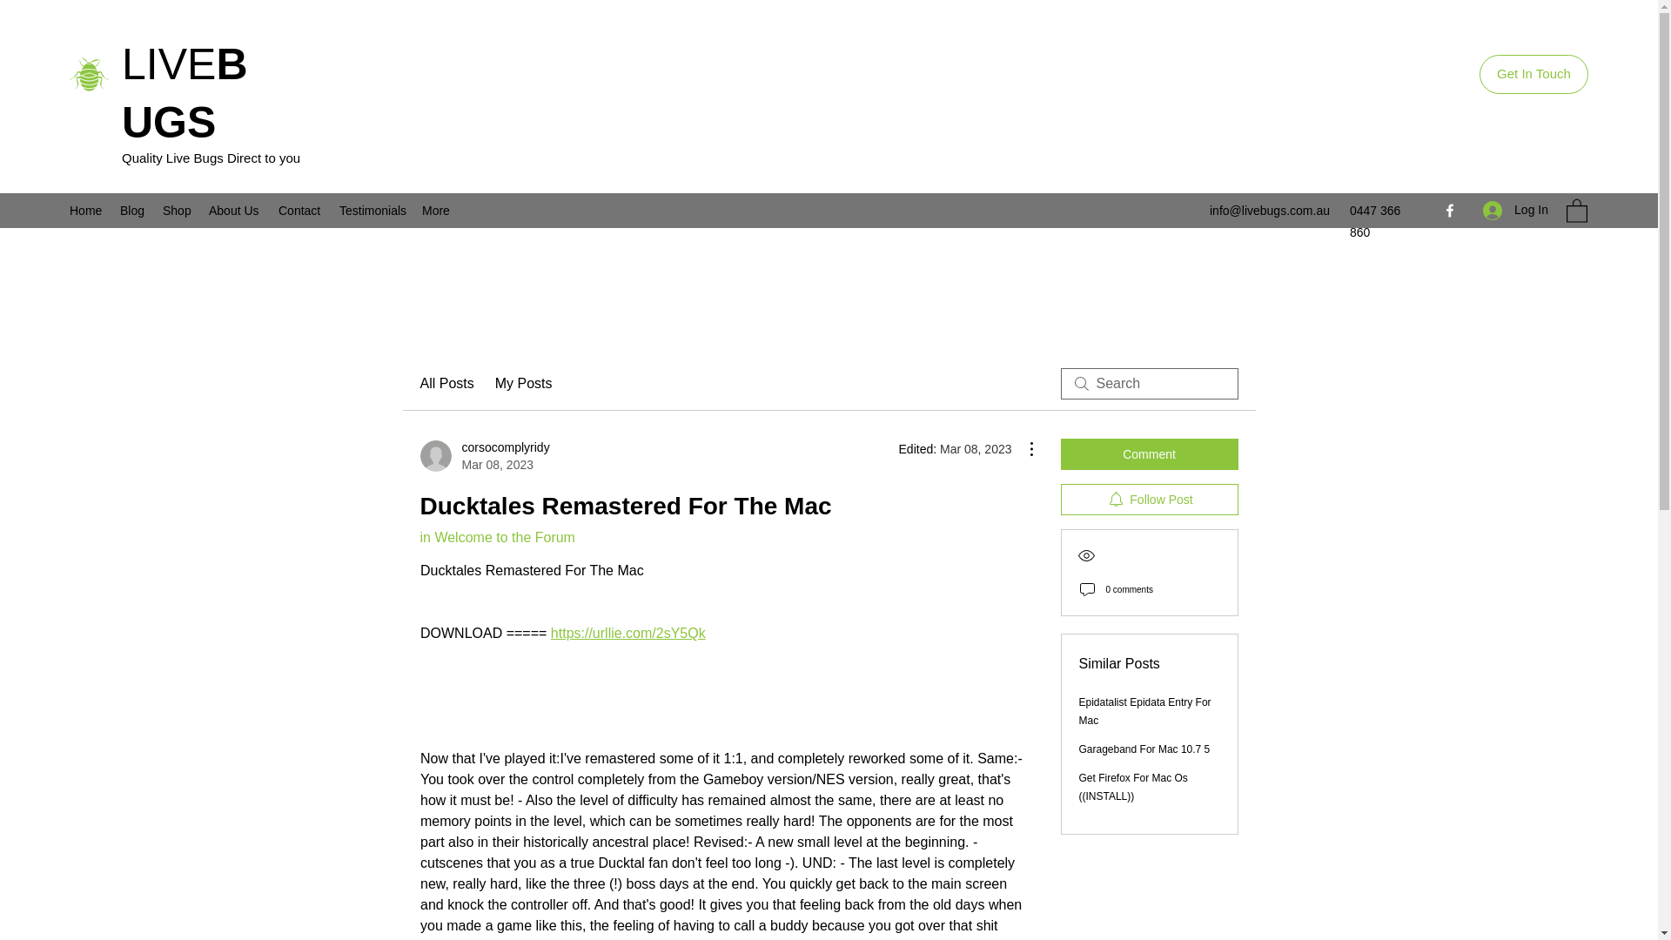 Image resolution: width=1671 pixels, height=940 pixels. Describe the element at coordinates (1515, 210) in the screenshot. I see `Log In` at that location.